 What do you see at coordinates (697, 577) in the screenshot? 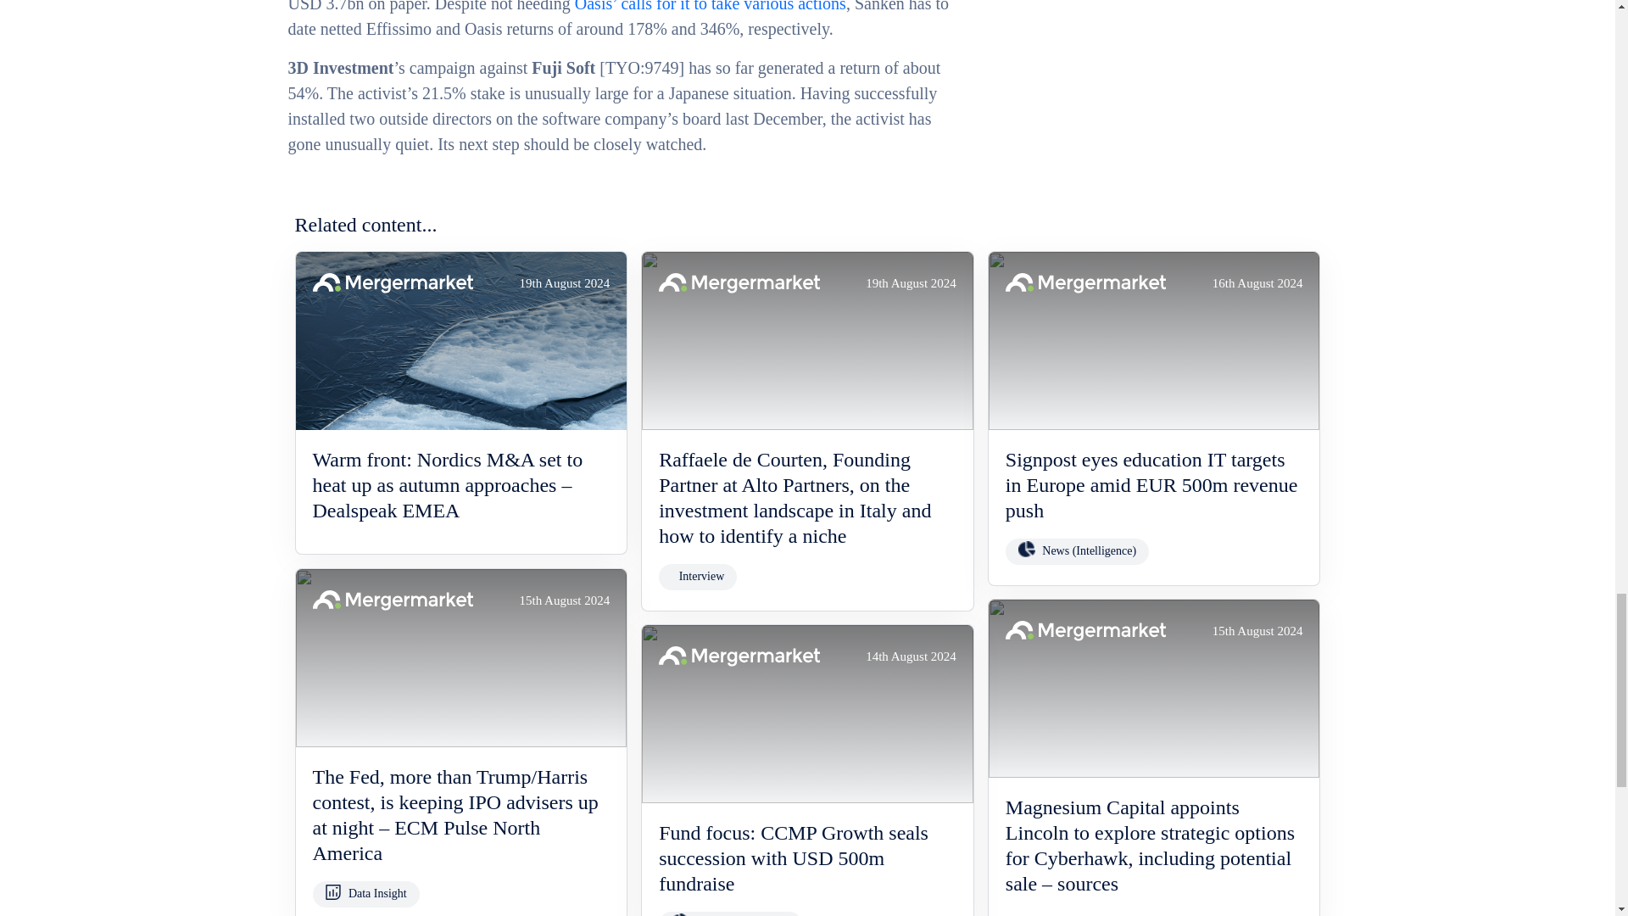
I see `Interview` at bounding box center [697, 577].